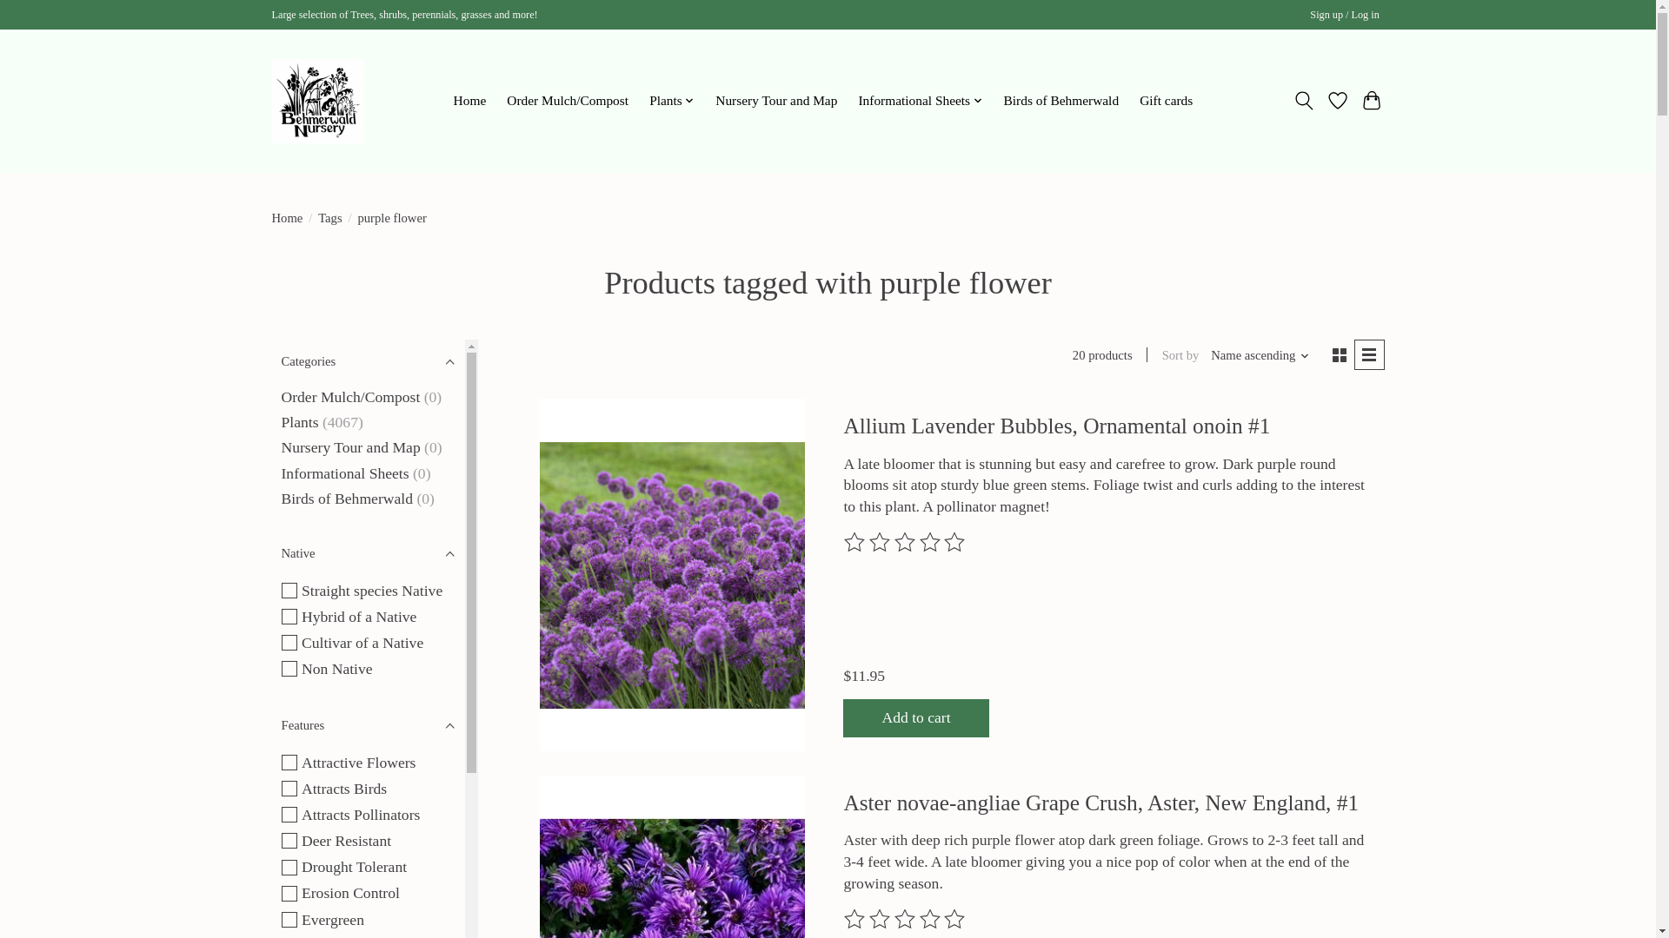 The width and height of the screenshot is (1669, 938). Describe the element at coordinates (469, 100) in the screenshot. I see `Home` at that location.